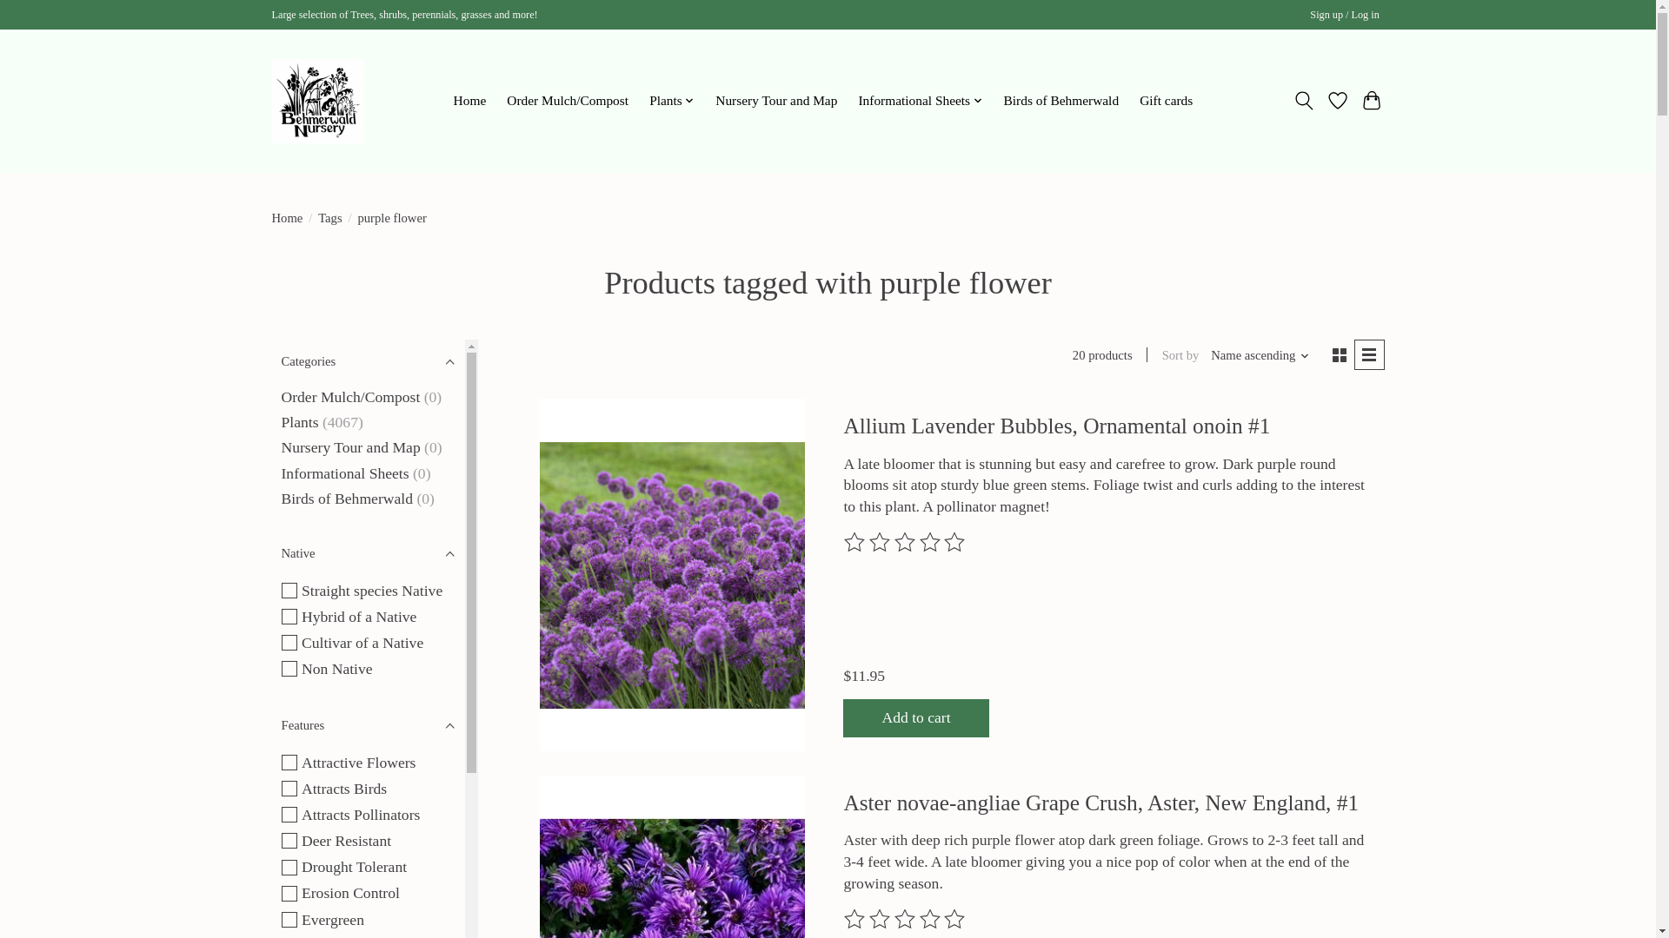 The width and height of the screenshot is (1669, 938). Describe the element at coordinates (469, 100) in the screenshot. I see `Home` at that location.